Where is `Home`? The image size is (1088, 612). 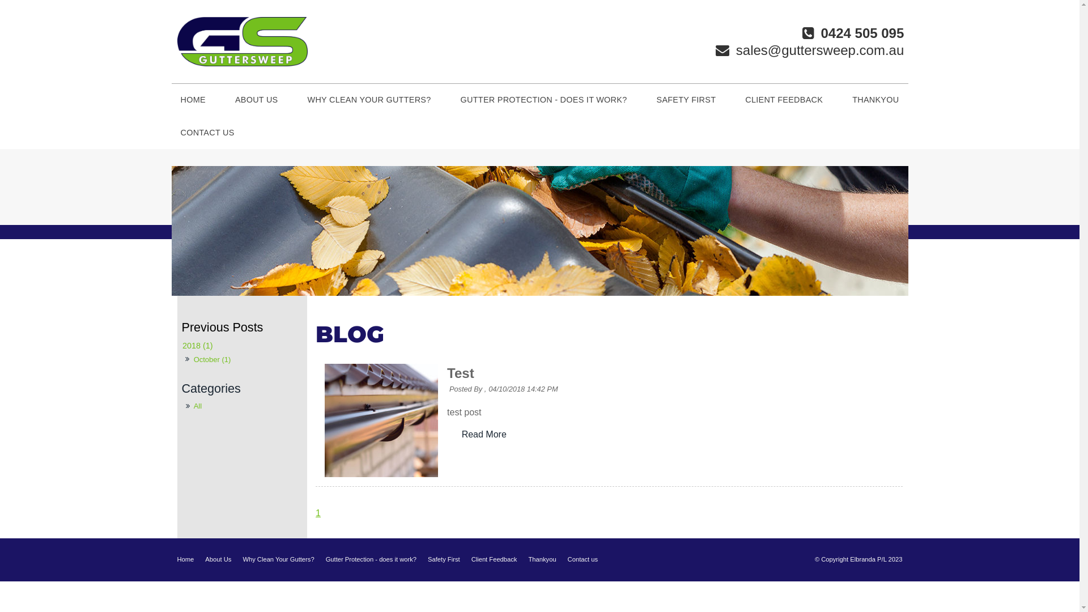 Home is located at coordinates (185, 560).